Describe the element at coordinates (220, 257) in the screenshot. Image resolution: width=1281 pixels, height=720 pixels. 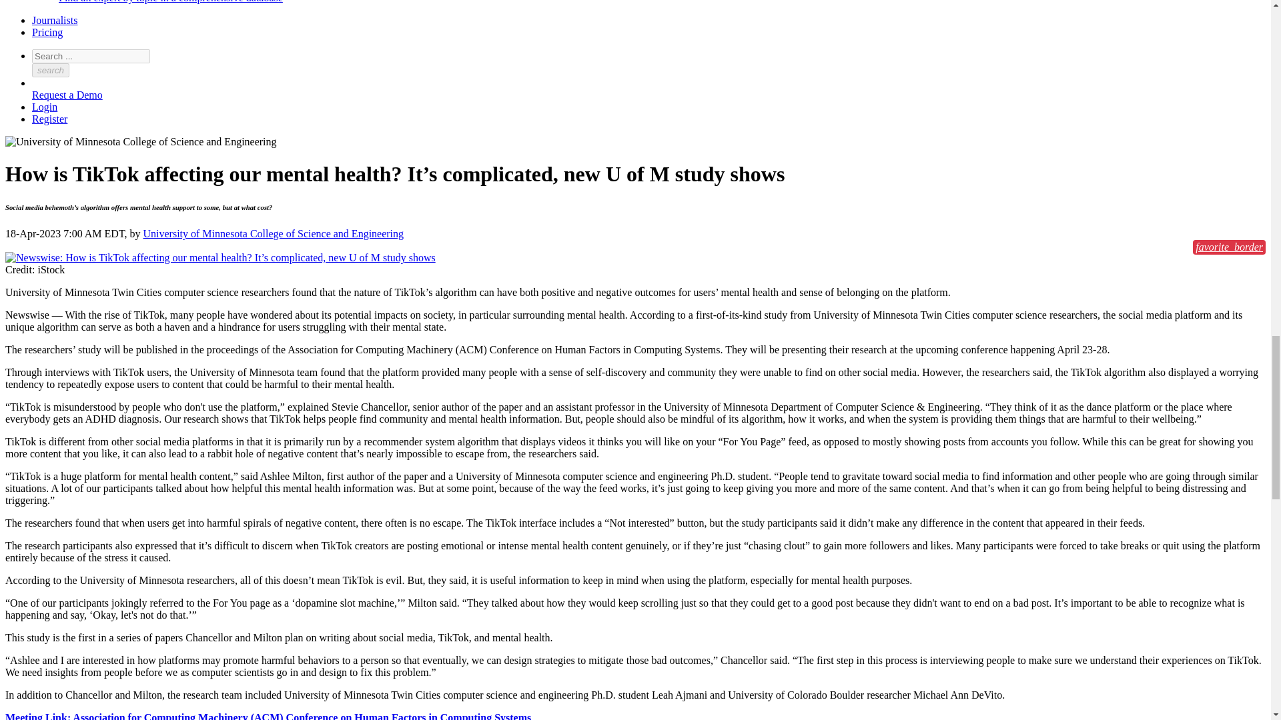
I see `View full image` at that location.